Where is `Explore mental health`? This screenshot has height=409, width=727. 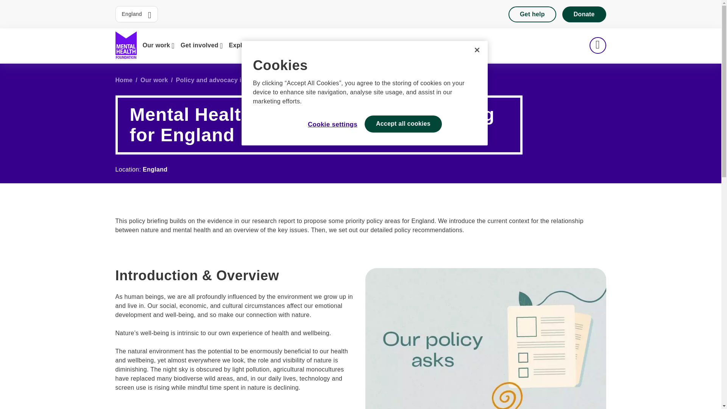 Explore mental health is located at coordinates (264, 45).